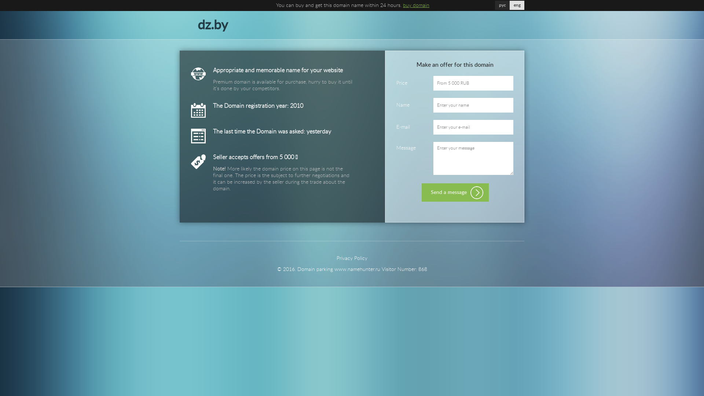 This screenshot has width=704, height=396. What do you see at coordinates (352, 258) in the screenshot?
I see `Privacy Policy` at bounding box center [352, 258].